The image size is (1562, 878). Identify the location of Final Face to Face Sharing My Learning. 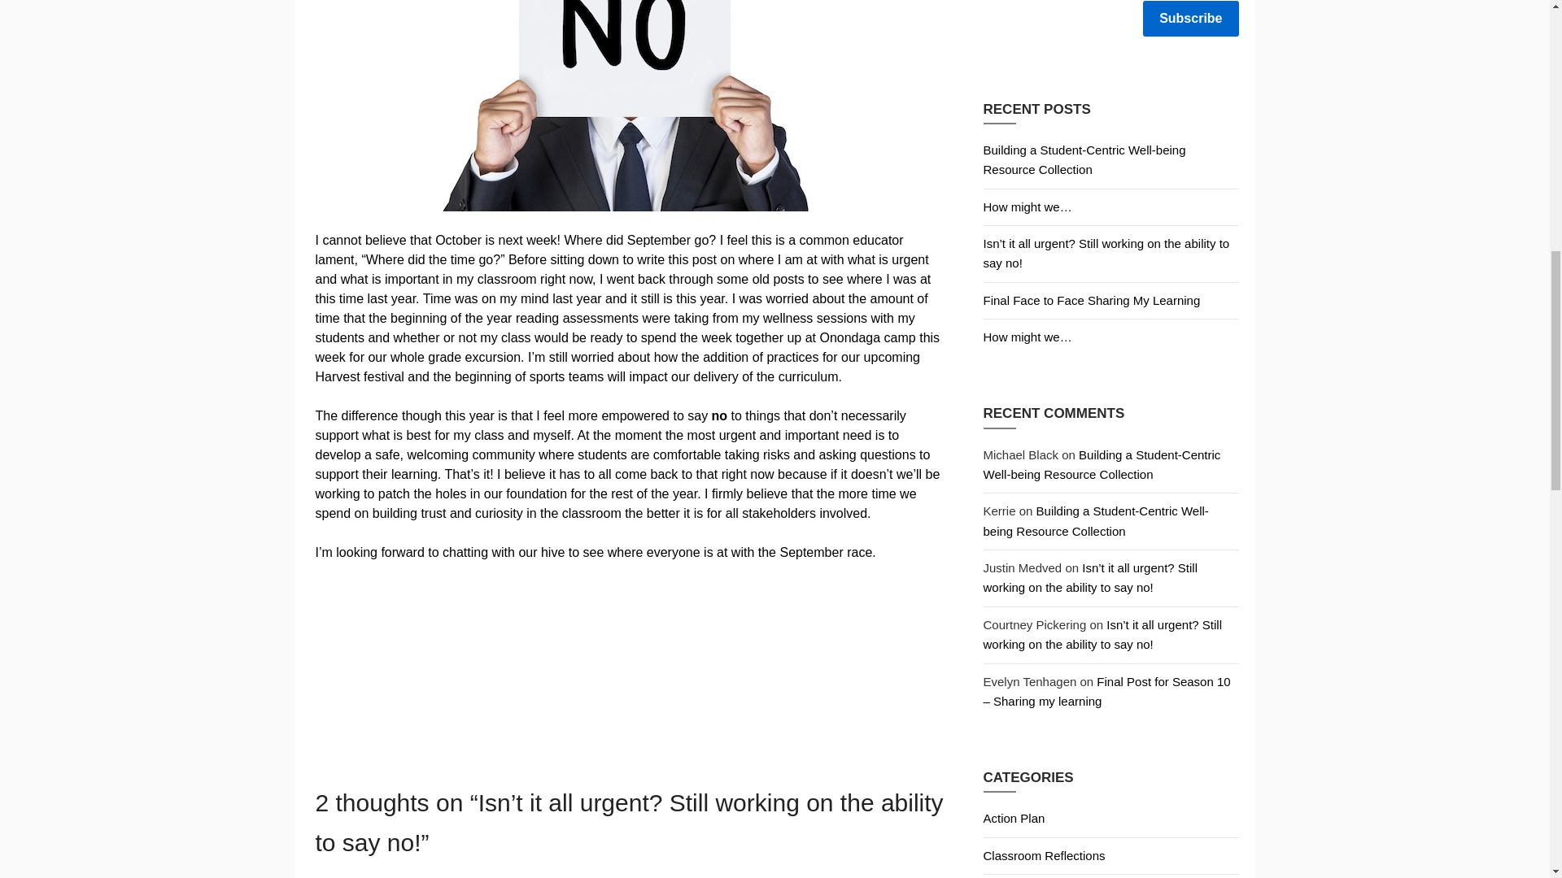
(1090, 300).